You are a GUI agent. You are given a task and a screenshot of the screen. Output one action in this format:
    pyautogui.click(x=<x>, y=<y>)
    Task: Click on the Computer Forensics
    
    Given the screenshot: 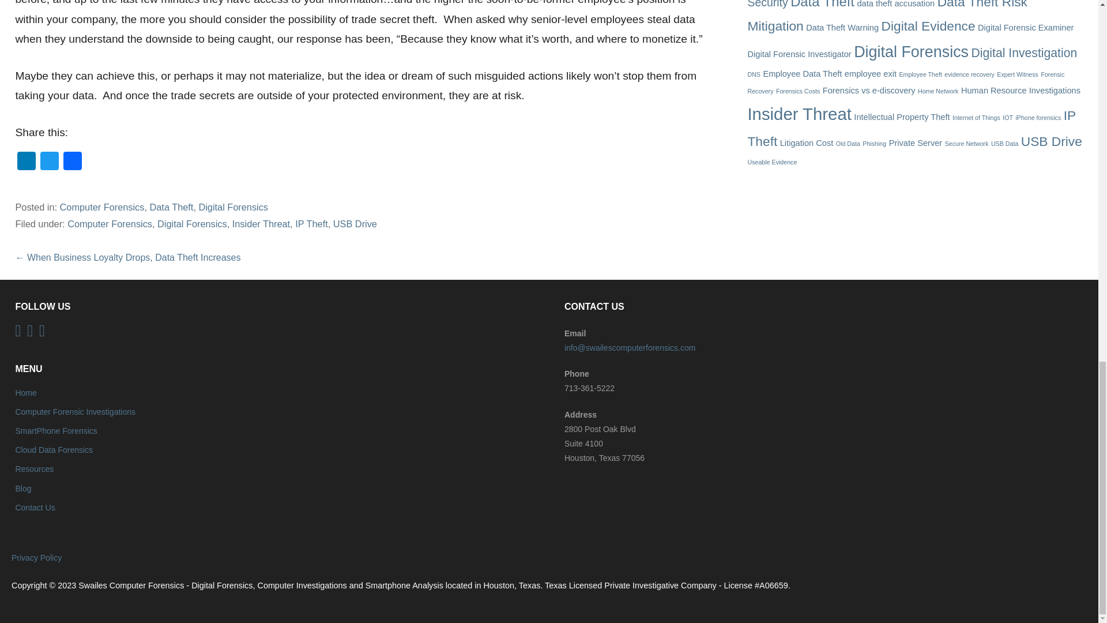 What is the action you would take?
    pyautogui.click(x=110, y=224)
    